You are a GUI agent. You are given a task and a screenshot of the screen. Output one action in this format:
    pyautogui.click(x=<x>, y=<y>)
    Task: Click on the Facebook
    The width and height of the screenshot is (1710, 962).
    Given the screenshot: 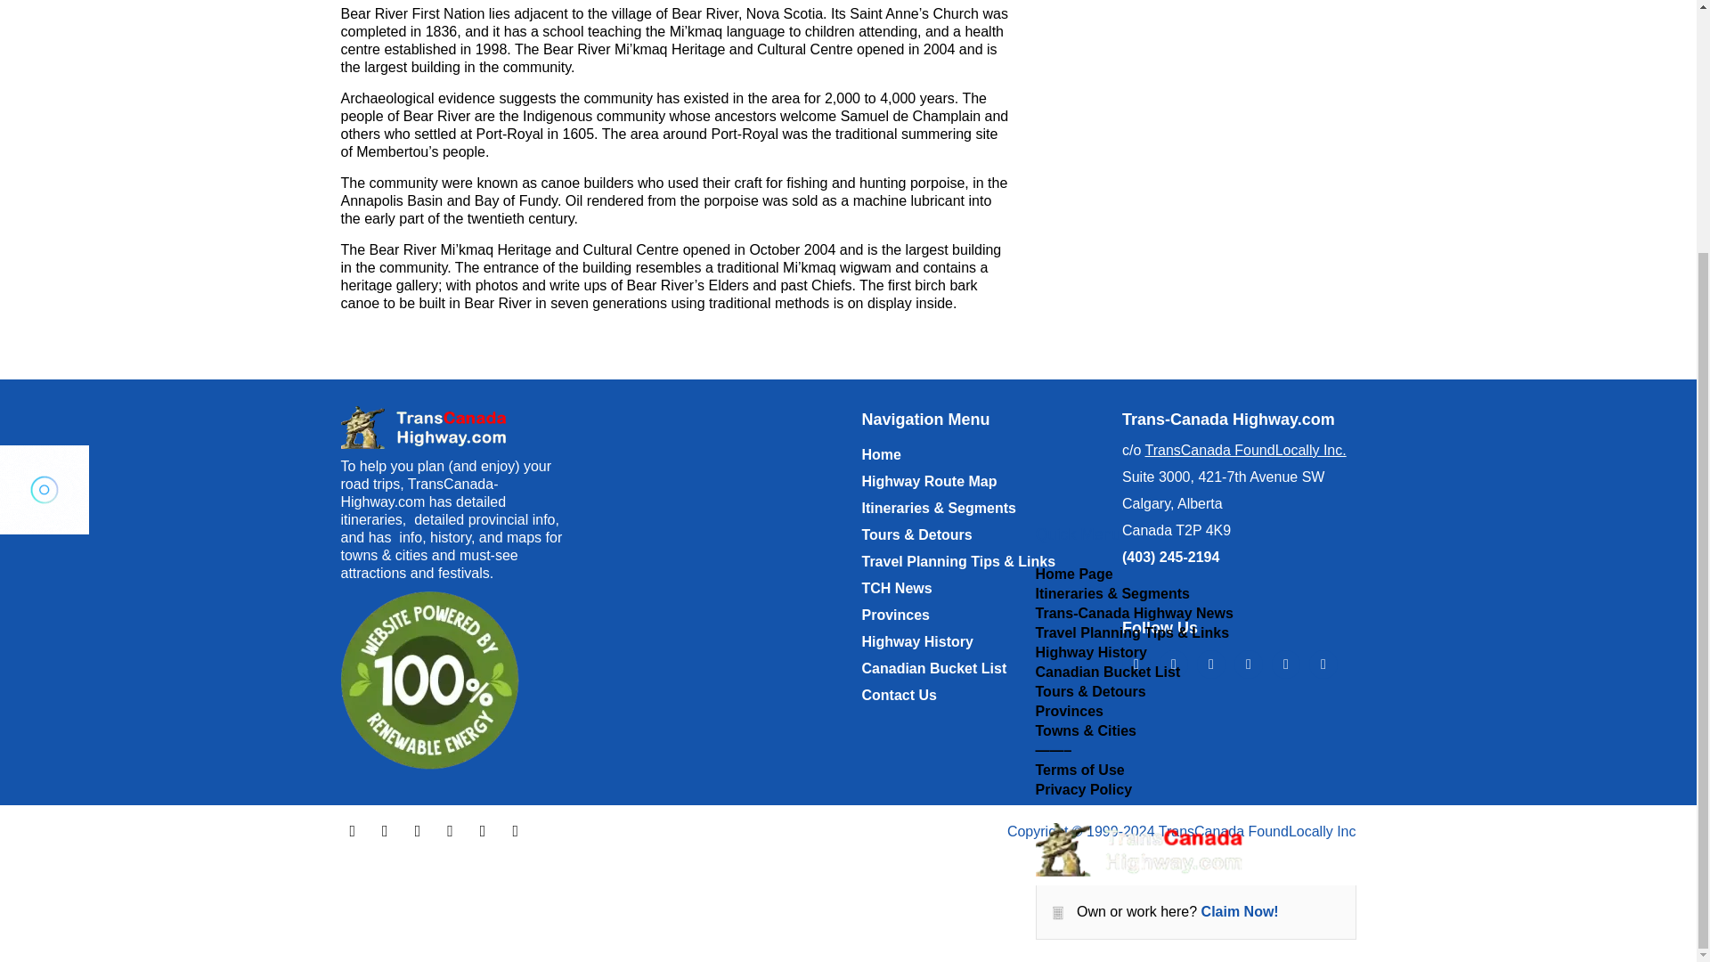 What is the action you would take?
    pyautogui.click(x=1136, y=663)
    